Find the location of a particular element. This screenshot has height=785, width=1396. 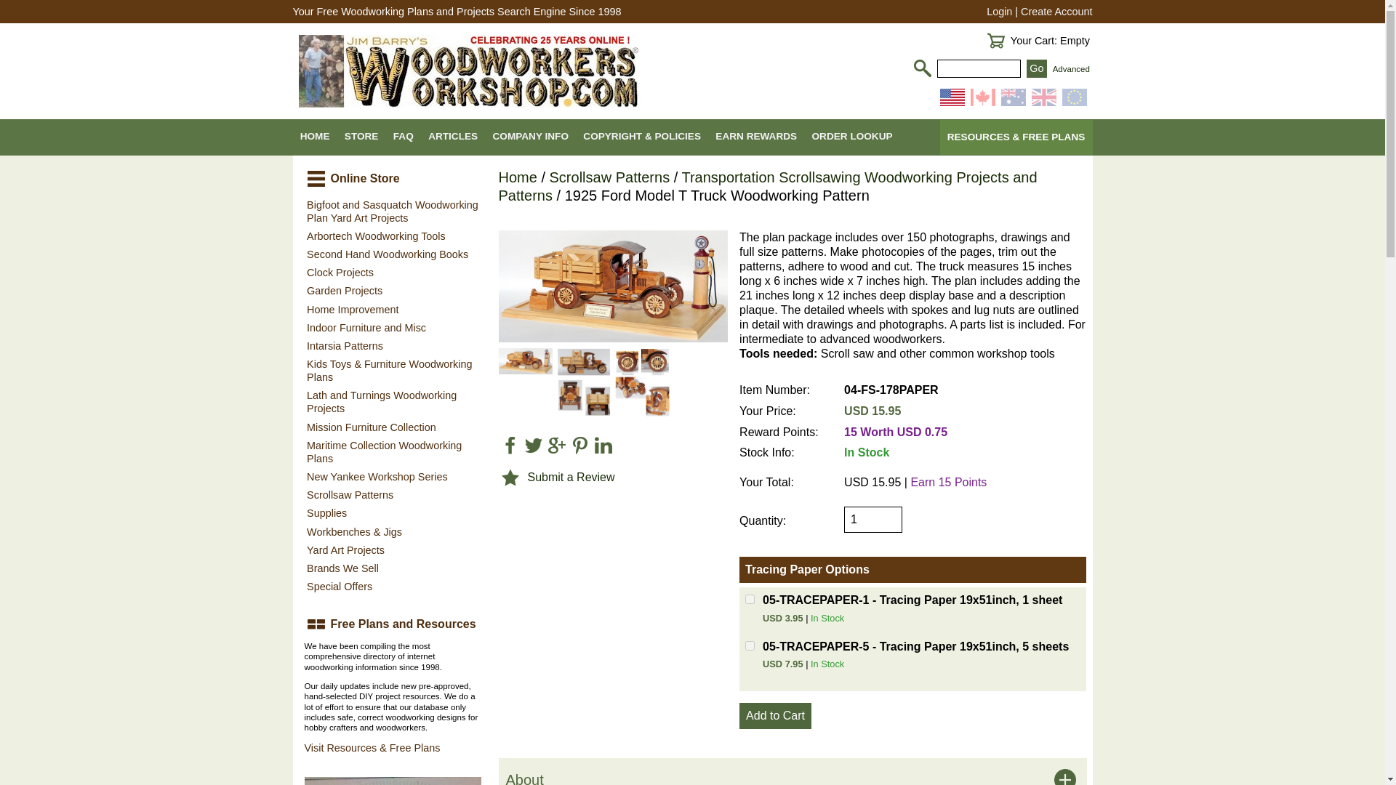

Submit a Review is located at coordinates (571, 477).